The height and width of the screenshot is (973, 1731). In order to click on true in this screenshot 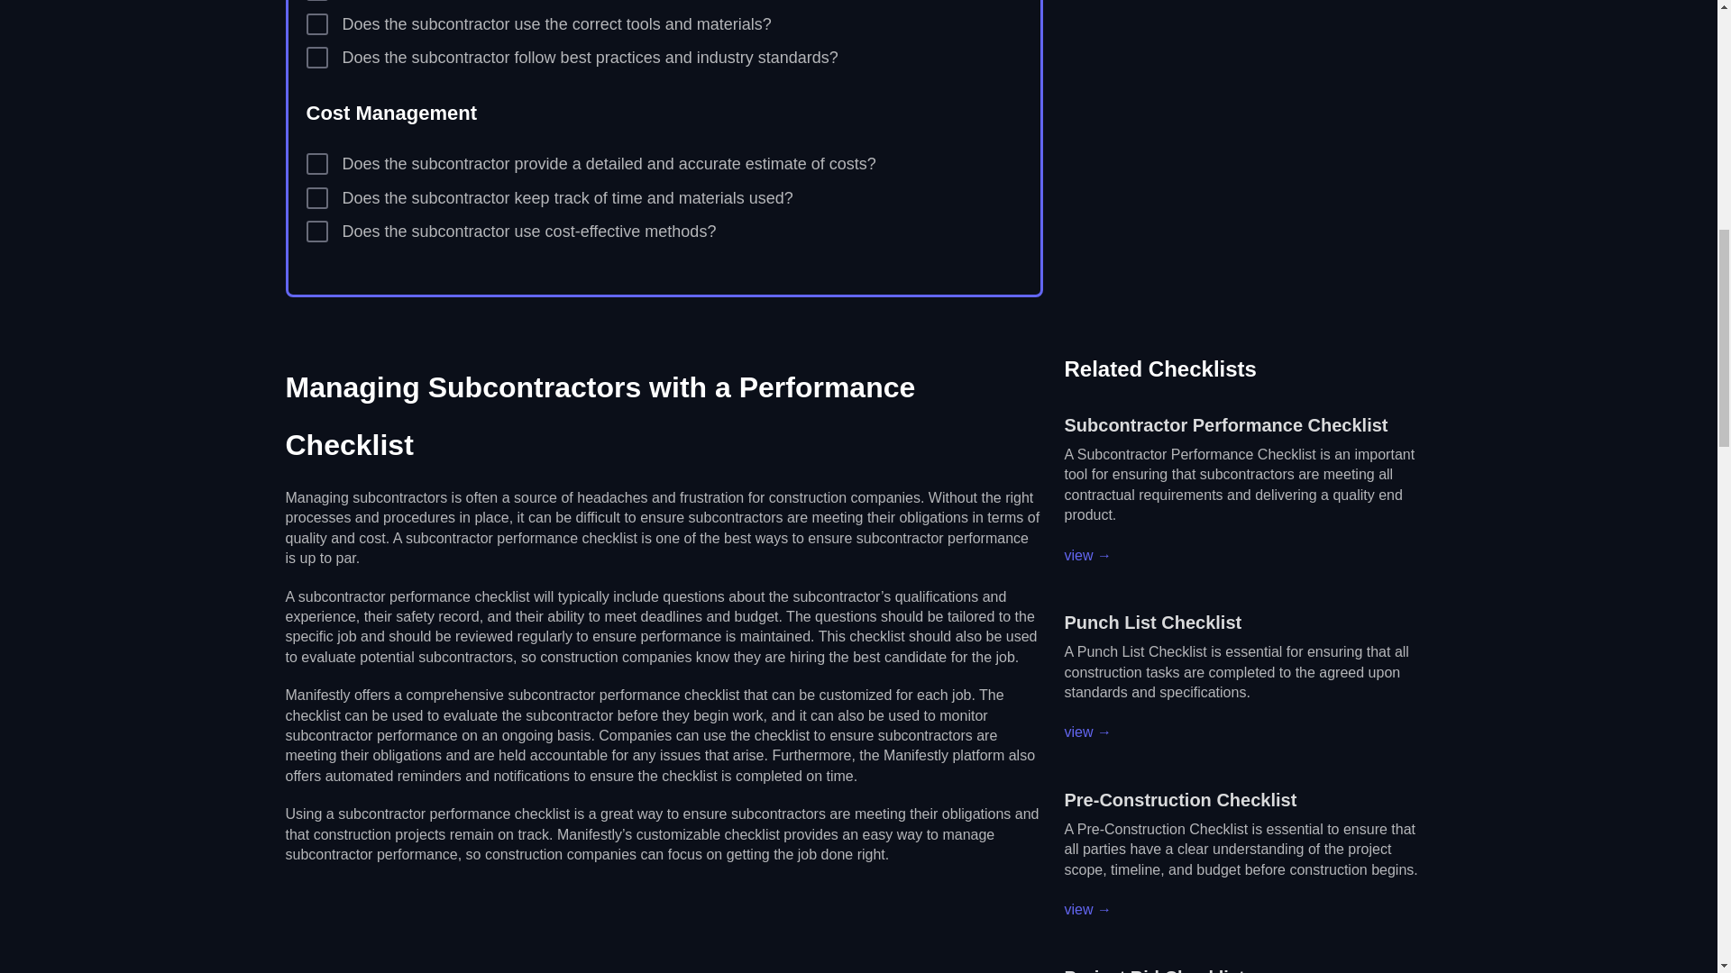, I will do `click(317, 231)`.